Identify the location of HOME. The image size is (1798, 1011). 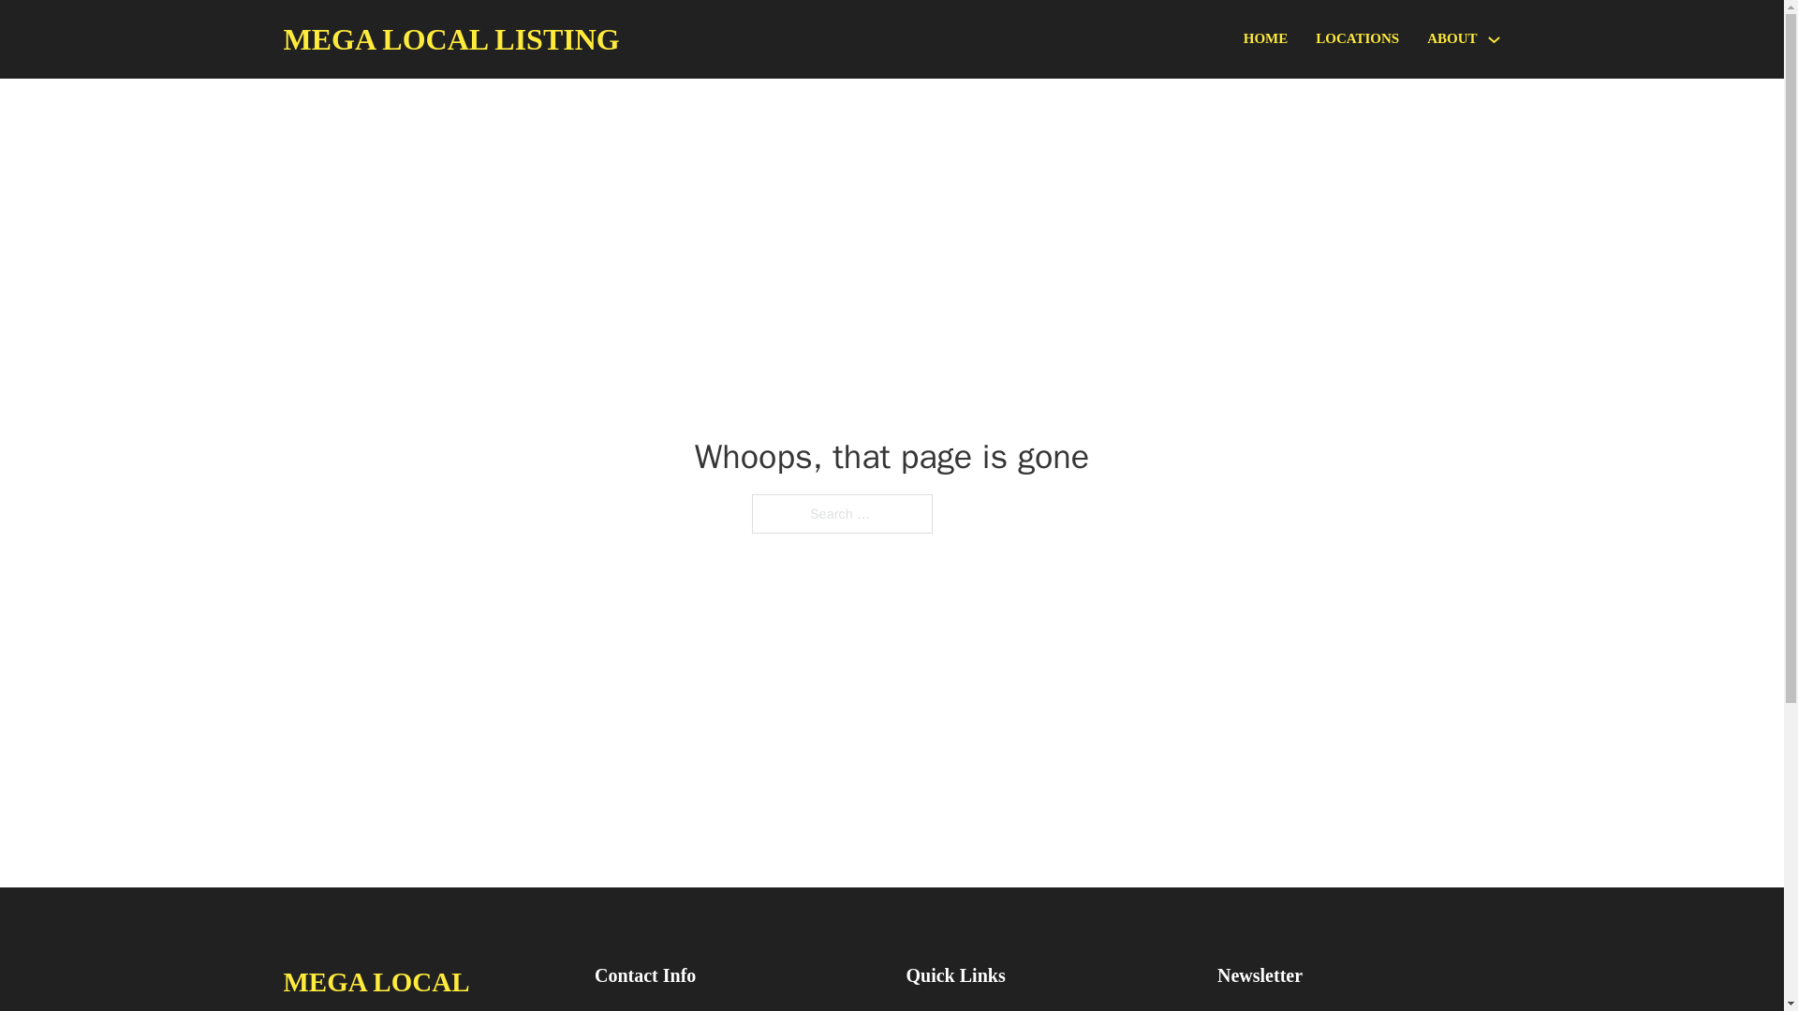
(1266, 39).